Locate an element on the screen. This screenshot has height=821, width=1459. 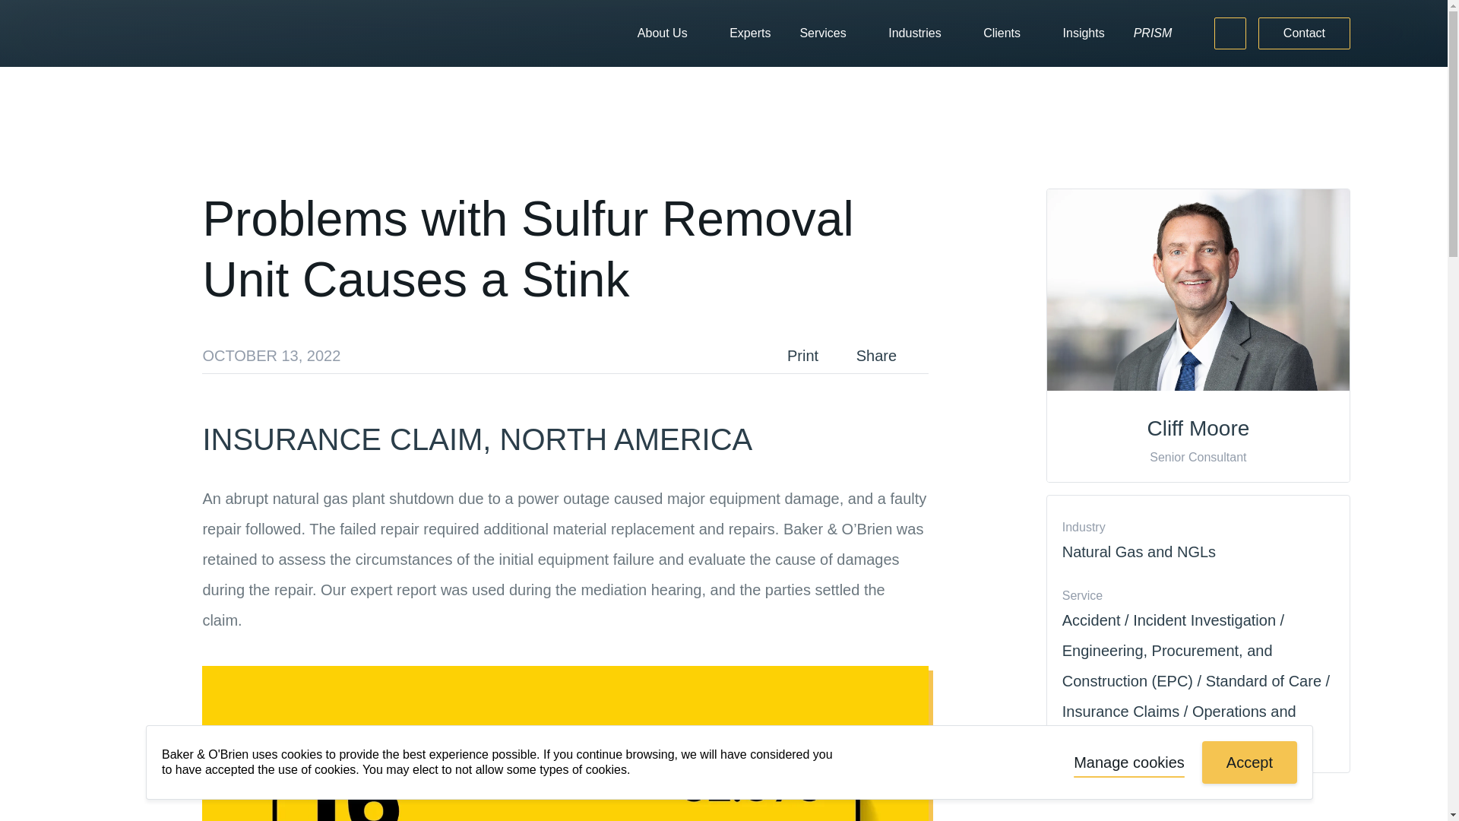
Clients is located at coordinates (1002, 33).